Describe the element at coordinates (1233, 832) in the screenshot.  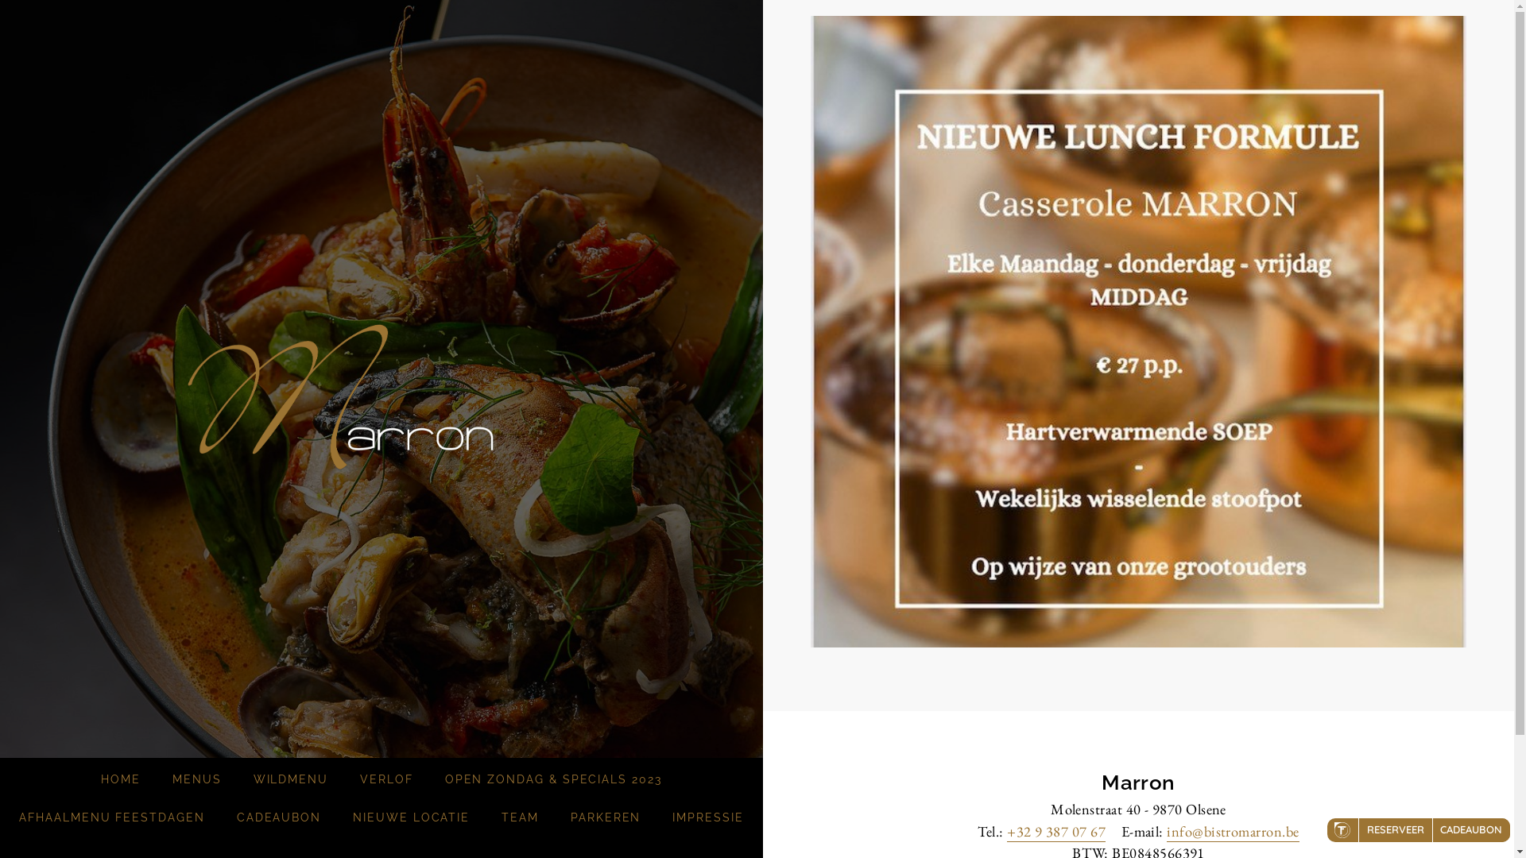
I see `info@bistromarron.be` at that location.